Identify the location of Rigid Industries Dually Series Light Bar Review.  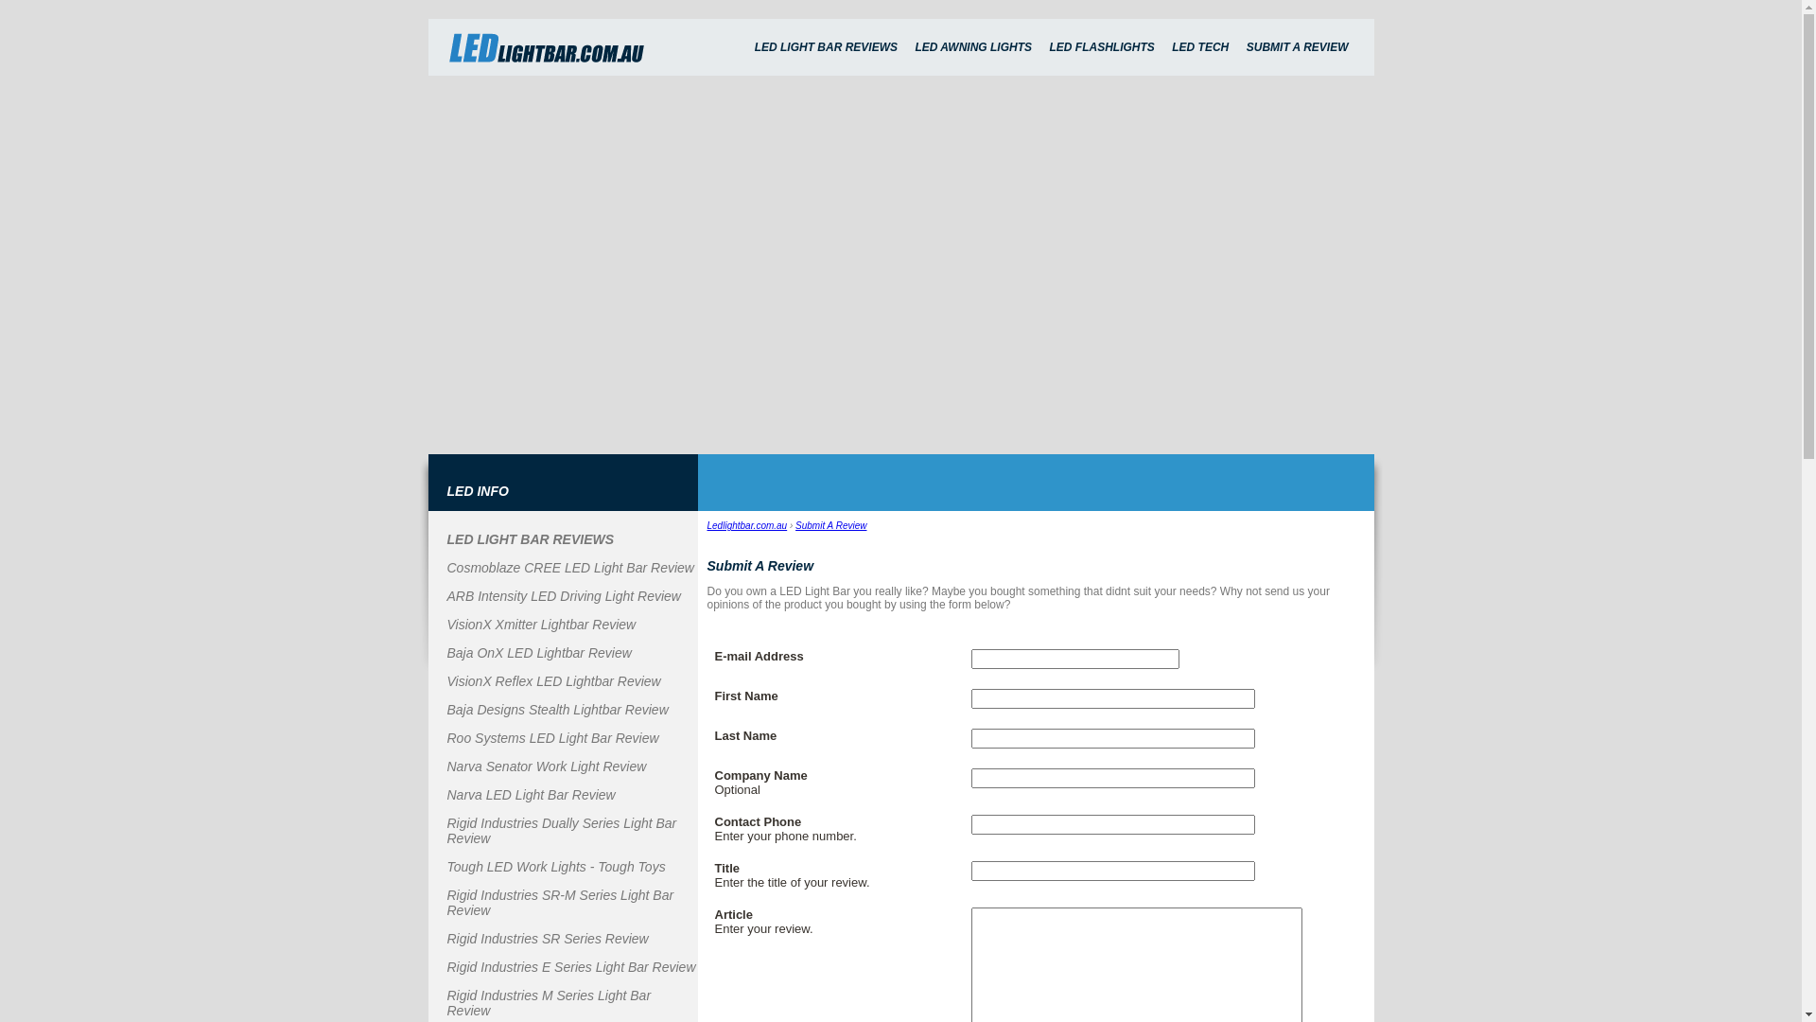
(562, 831).